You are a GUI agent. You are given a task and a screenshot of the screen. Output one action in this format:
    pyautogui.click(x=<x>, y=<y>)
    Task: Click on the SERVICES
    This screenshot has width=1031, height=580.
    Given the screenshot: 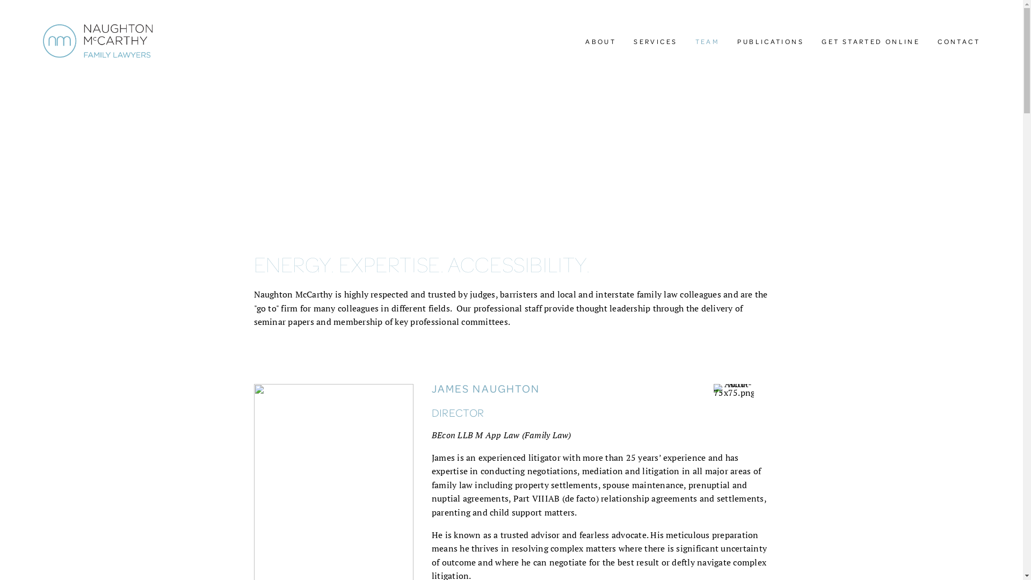 What is the action you would take?
    pyautogui.click(x=655, y=41)
    